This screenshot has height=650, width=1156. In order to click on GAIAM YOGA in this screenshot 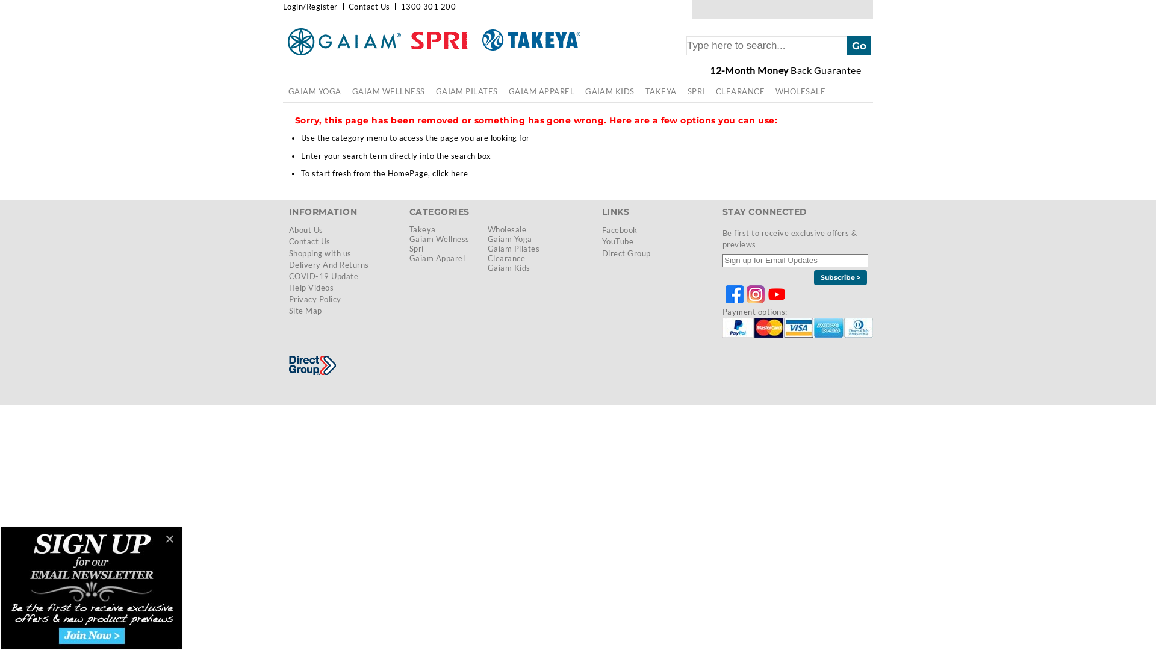, I will do `click(315, 91)`.